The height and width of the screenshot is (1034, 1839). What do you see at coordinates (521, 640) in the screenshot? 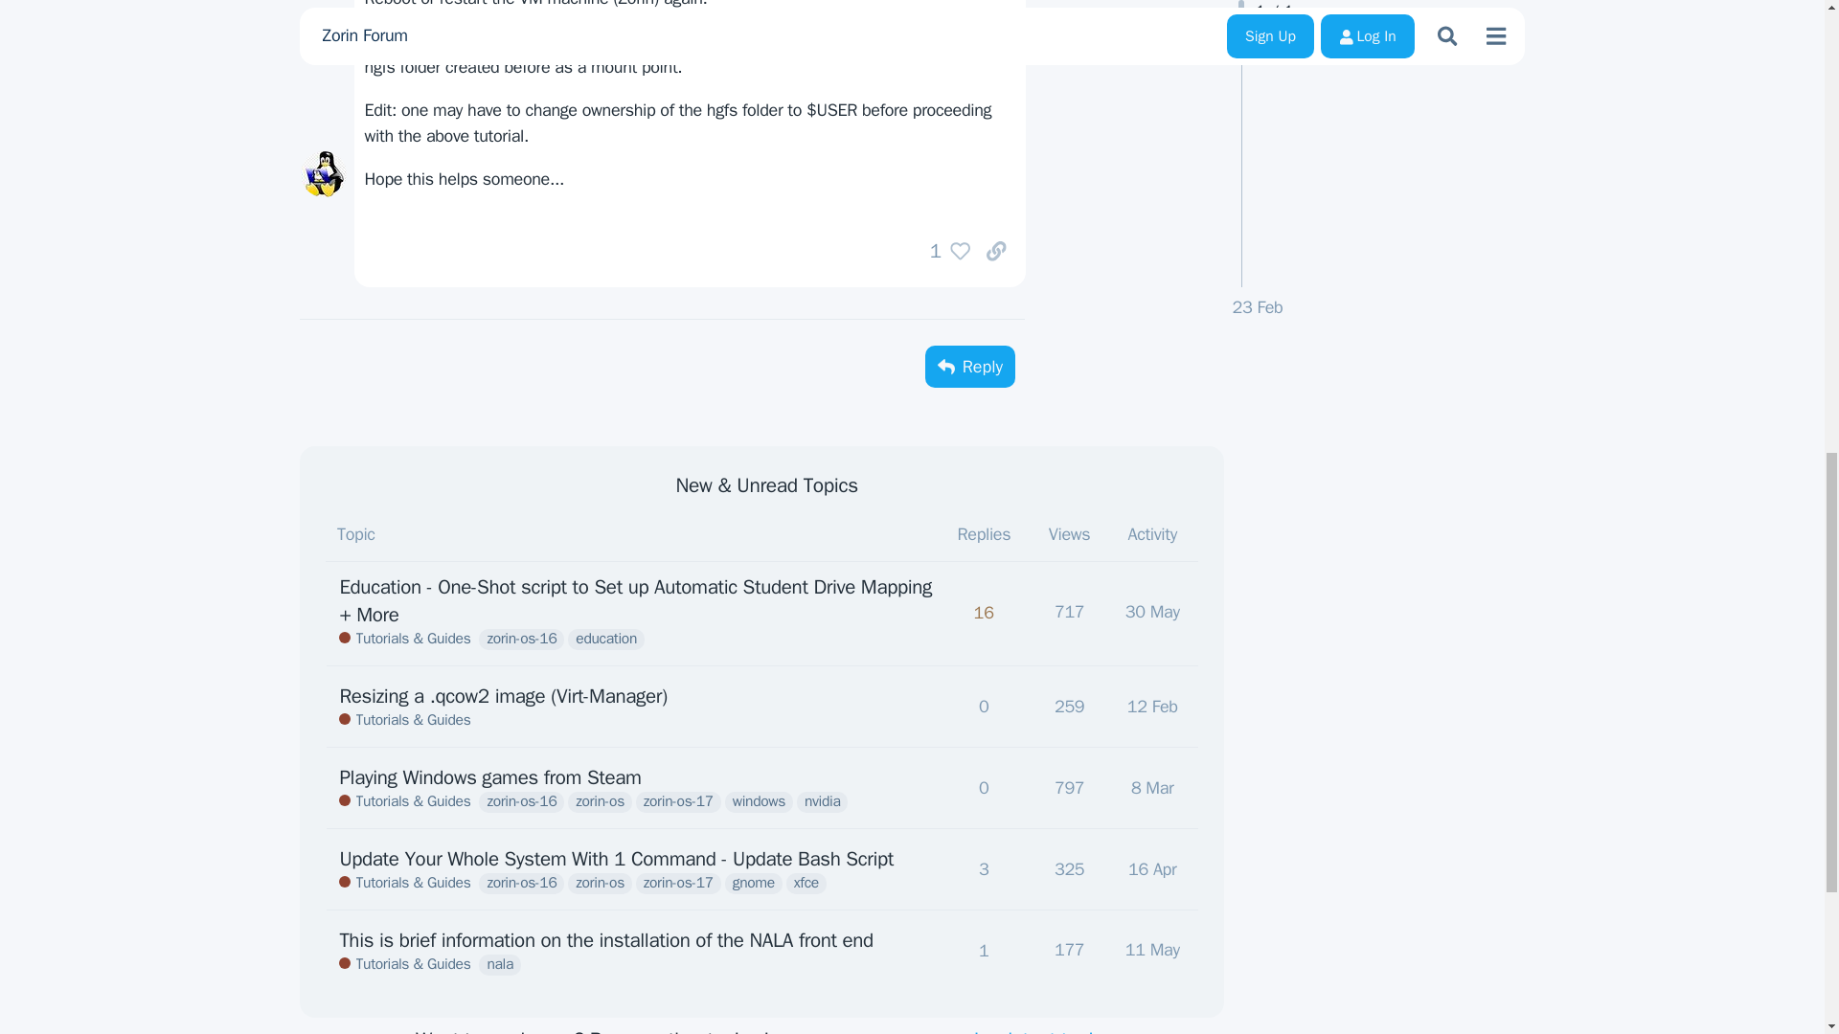
I see `1` at bounding box center [521, 640].